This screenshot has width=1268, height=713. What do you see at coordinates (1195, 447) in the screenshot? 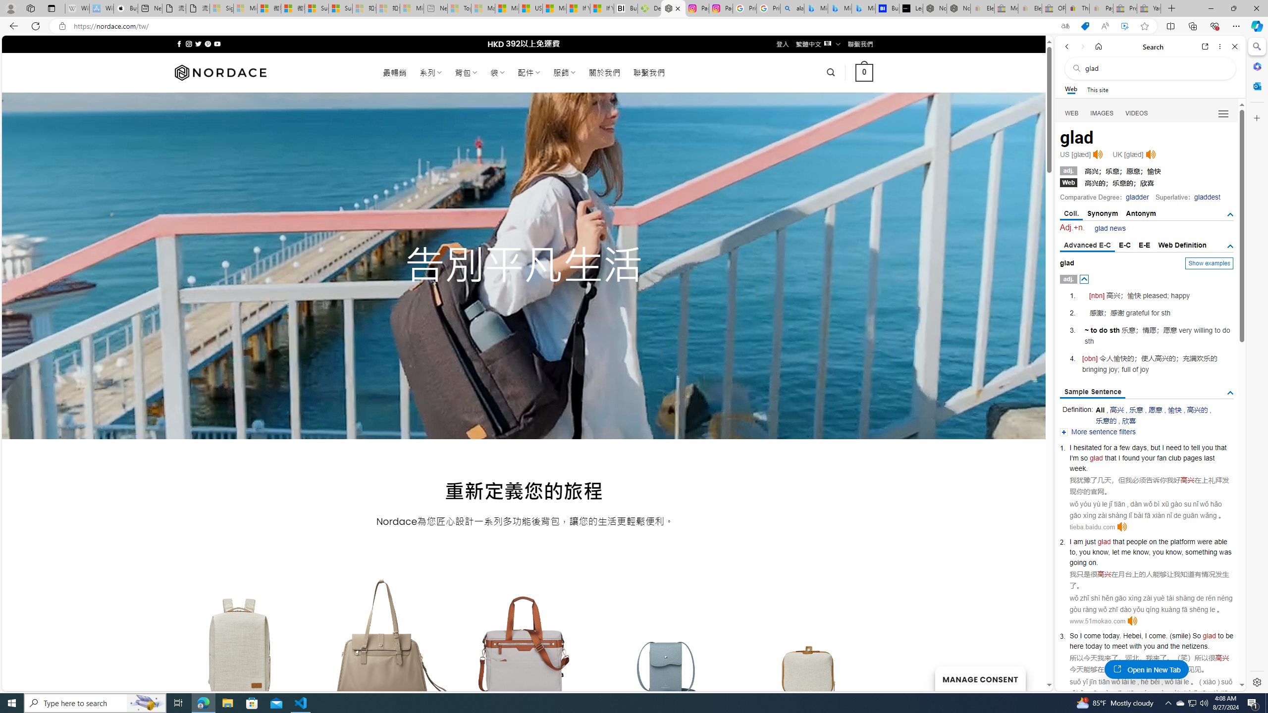
I see `tell` at bounding box center [1195, 447].